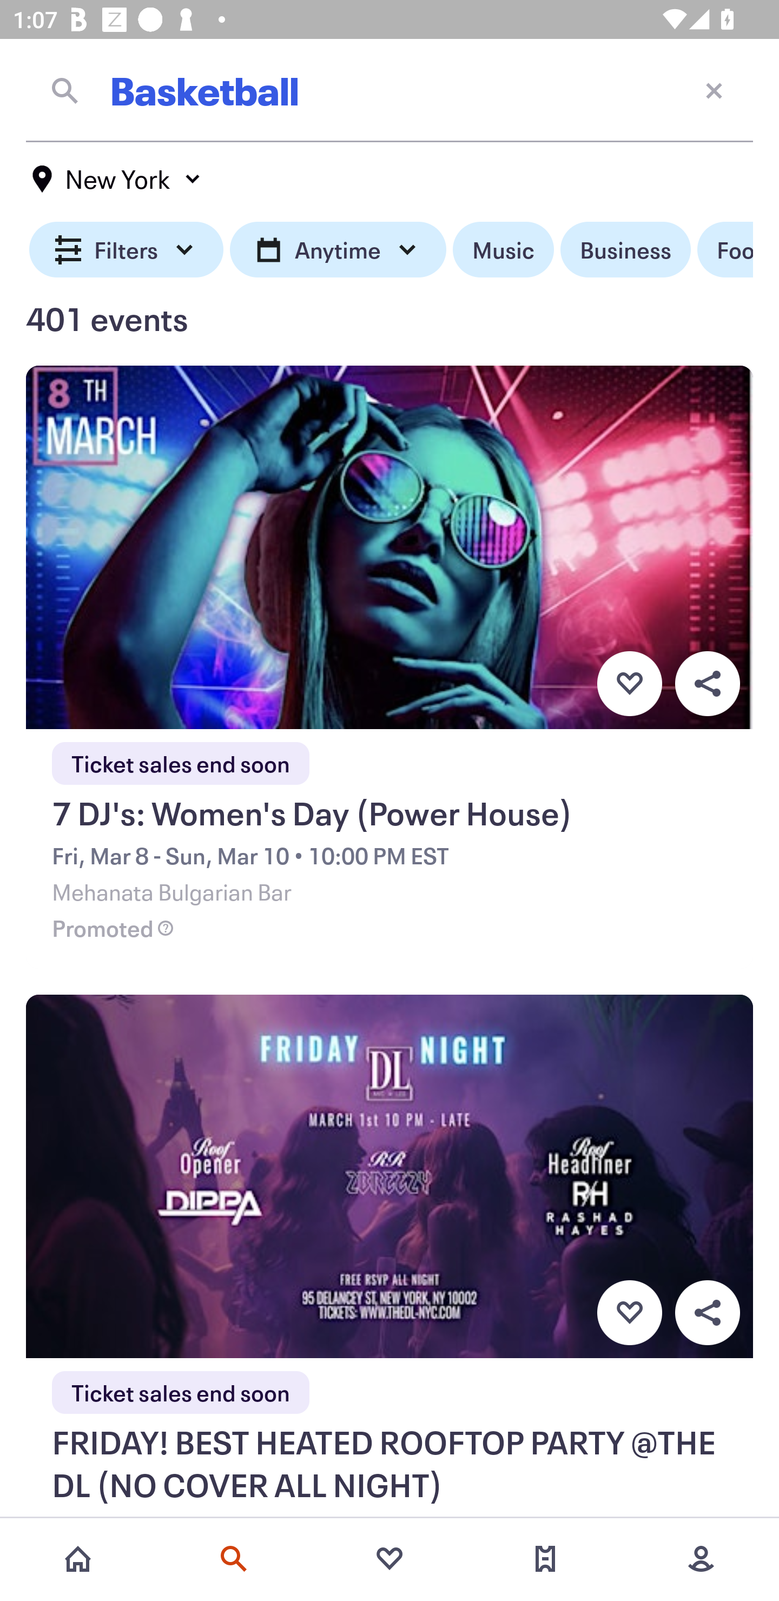  What do you see at coordinates (707, 683) in the screenshot?
I see `Overflow menu button` at bounding box center [707, 683].